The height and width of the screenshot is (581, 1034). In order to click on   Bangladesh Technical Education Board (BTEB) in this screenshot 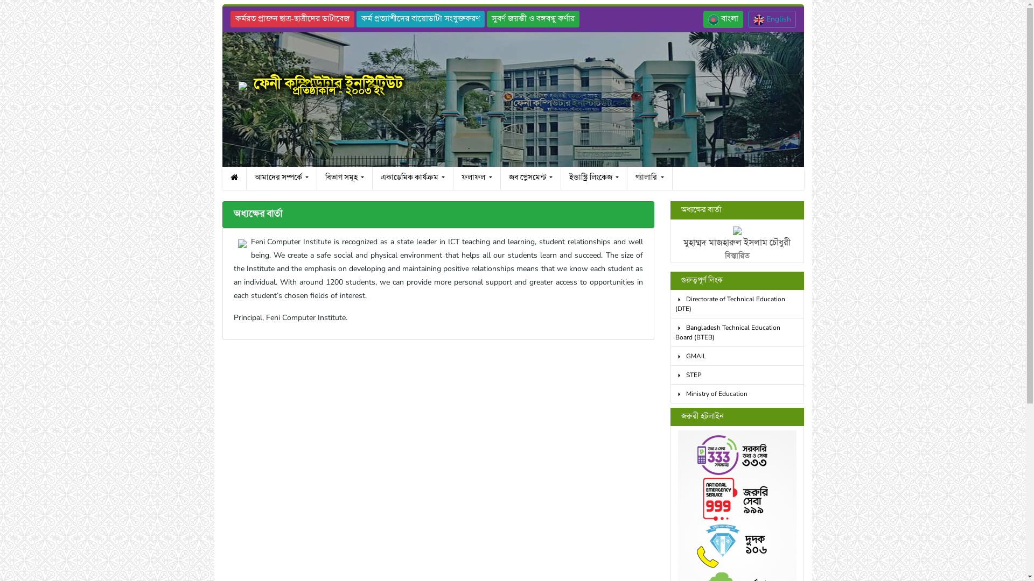, I will do `click(737, 332)`.